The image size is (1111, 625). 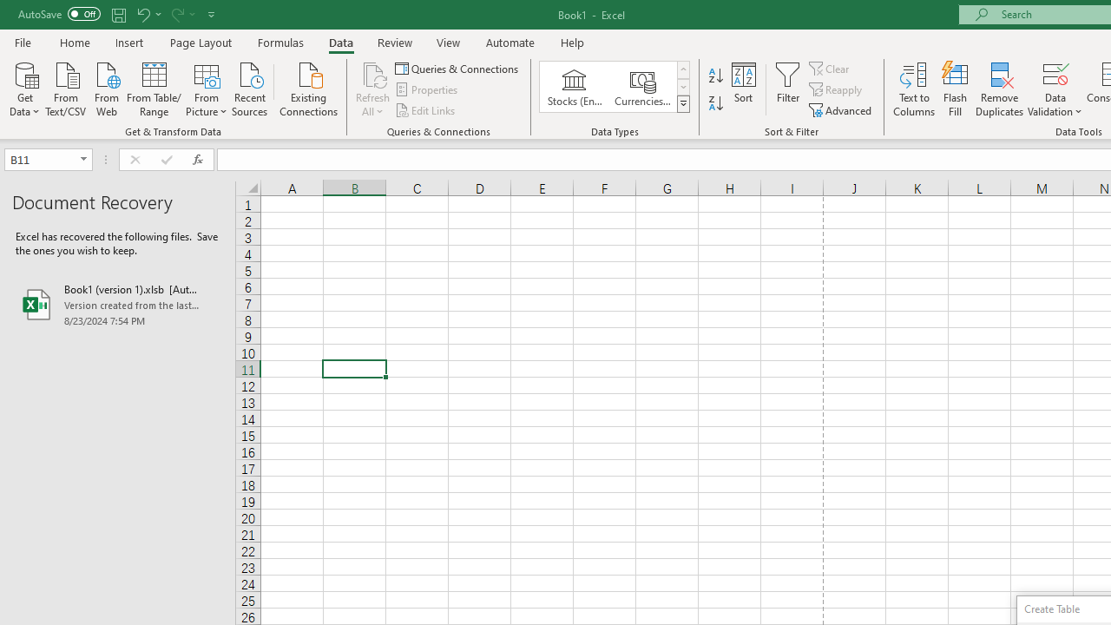 What do you see at coordinates (914, 89) in the screenshot?
I see `Text to Columns...` at bounding box center [914, 89].